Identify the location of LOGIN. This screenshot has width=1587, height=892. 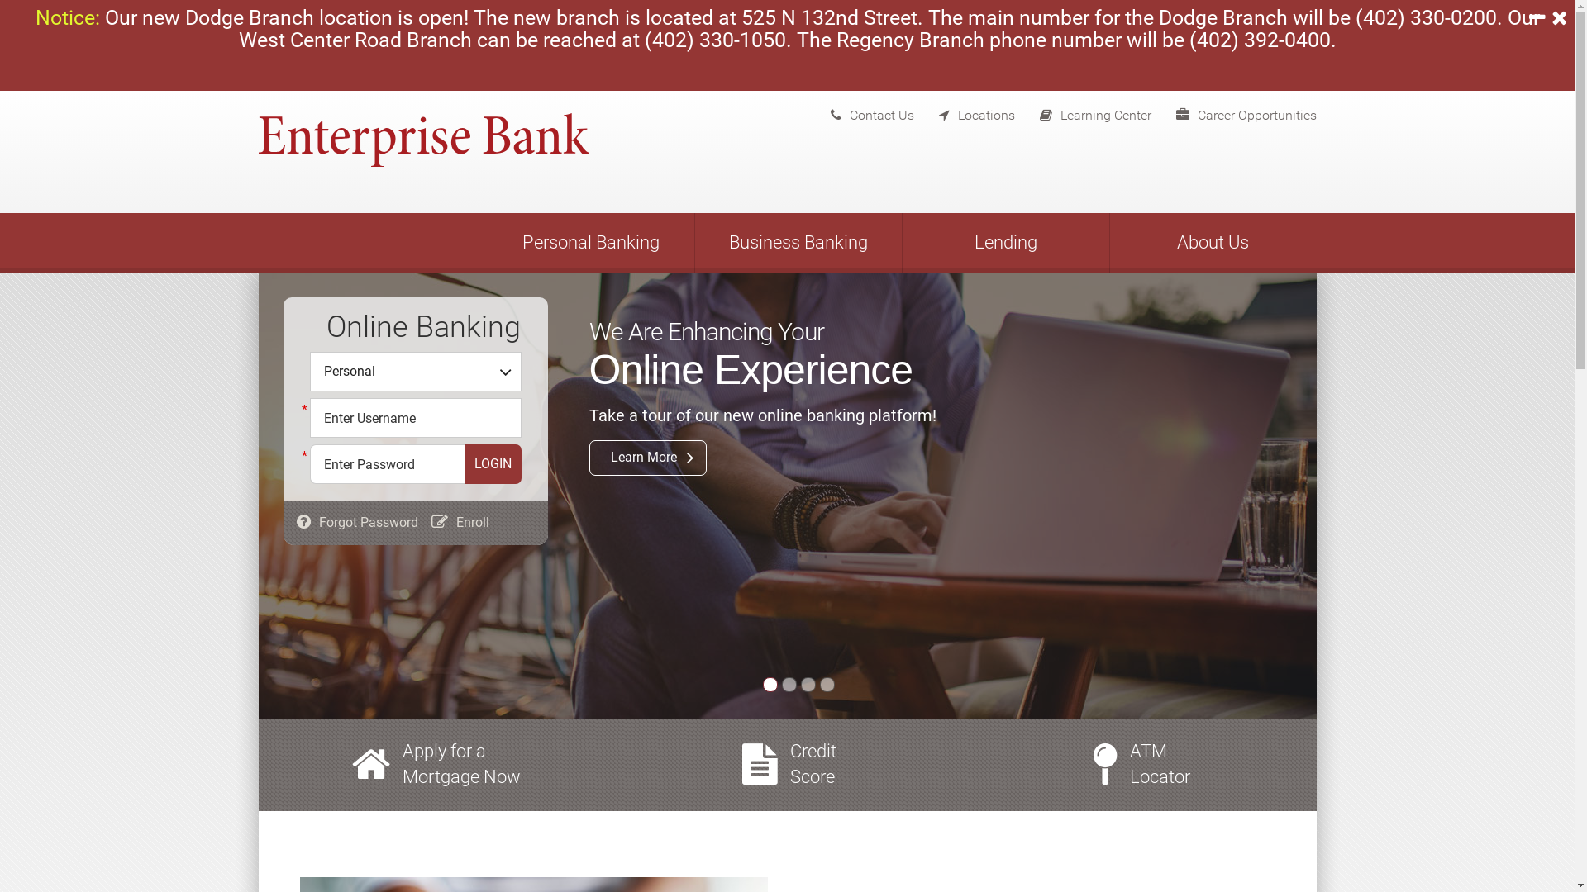
(493, 464).